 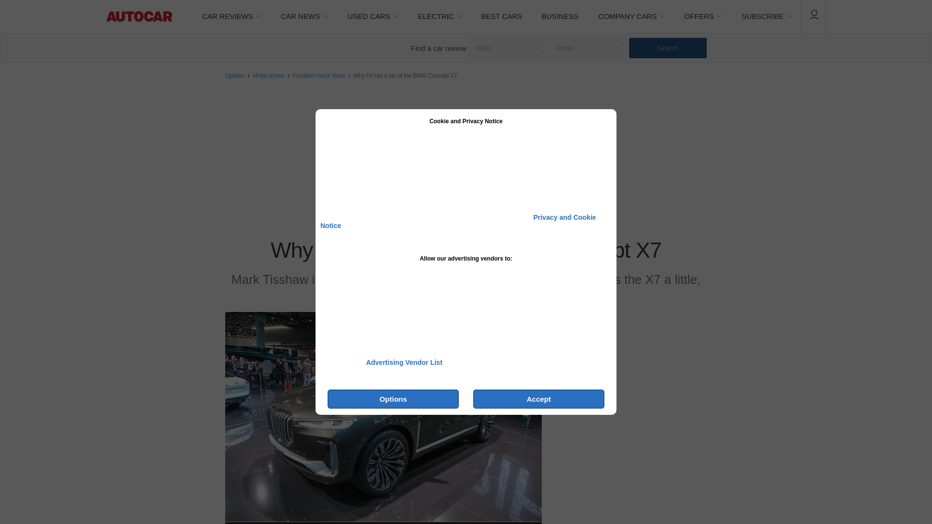 What do you see at coordinates (766, 16) in the screenshot?
I see `SUBSCRIBE` at bounding box center [766, 16].